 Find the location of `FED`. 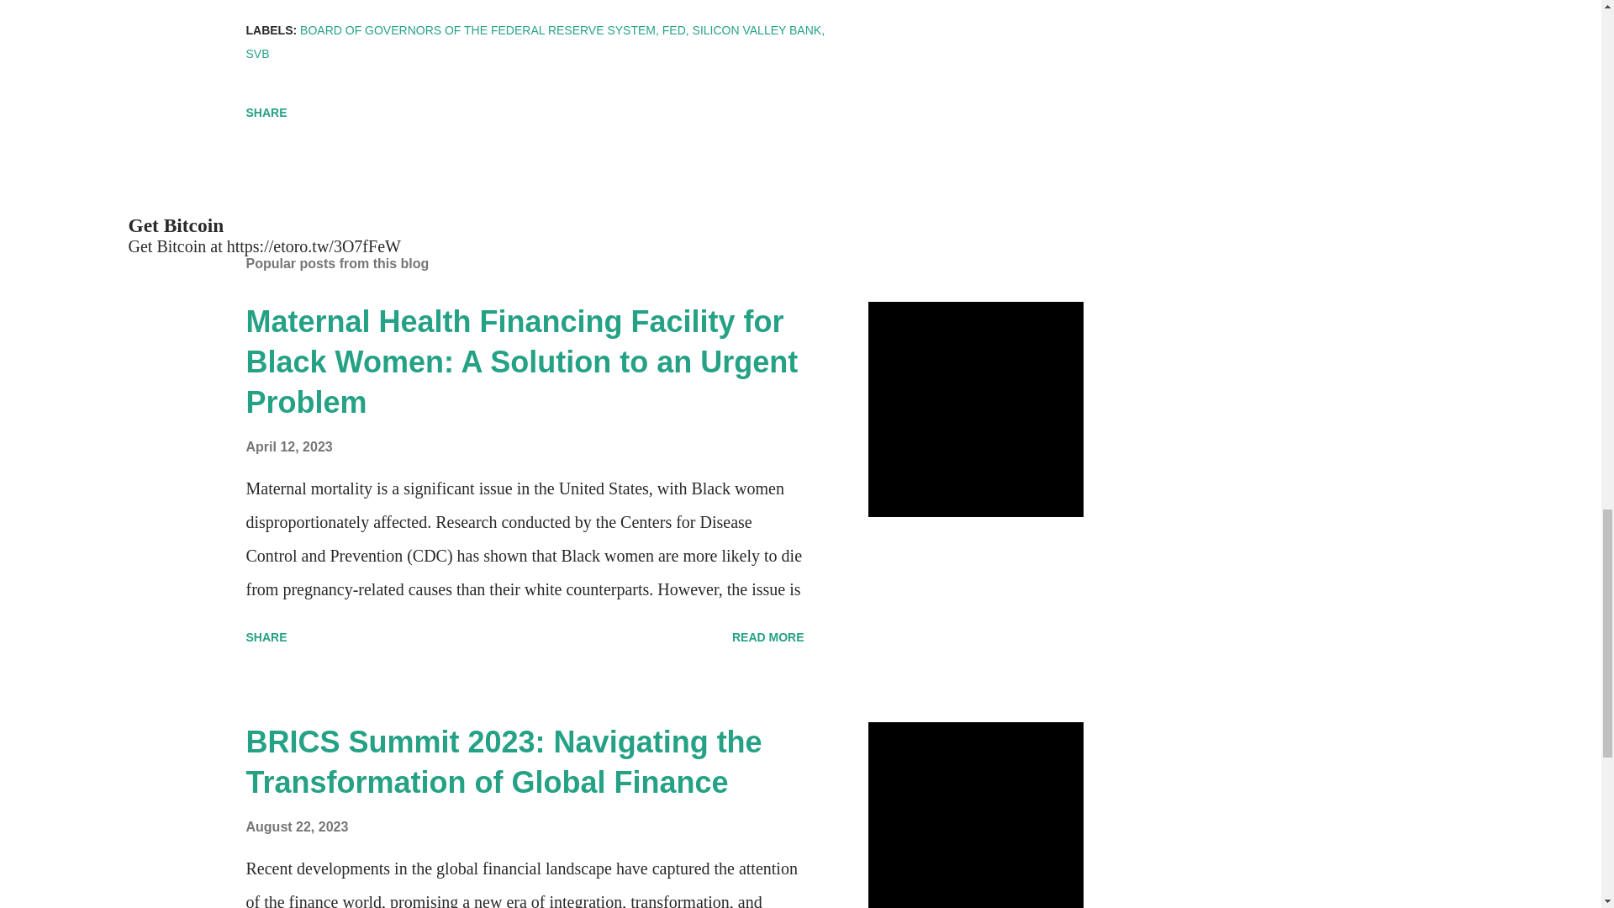

FED is located at coordinates (675, 29).